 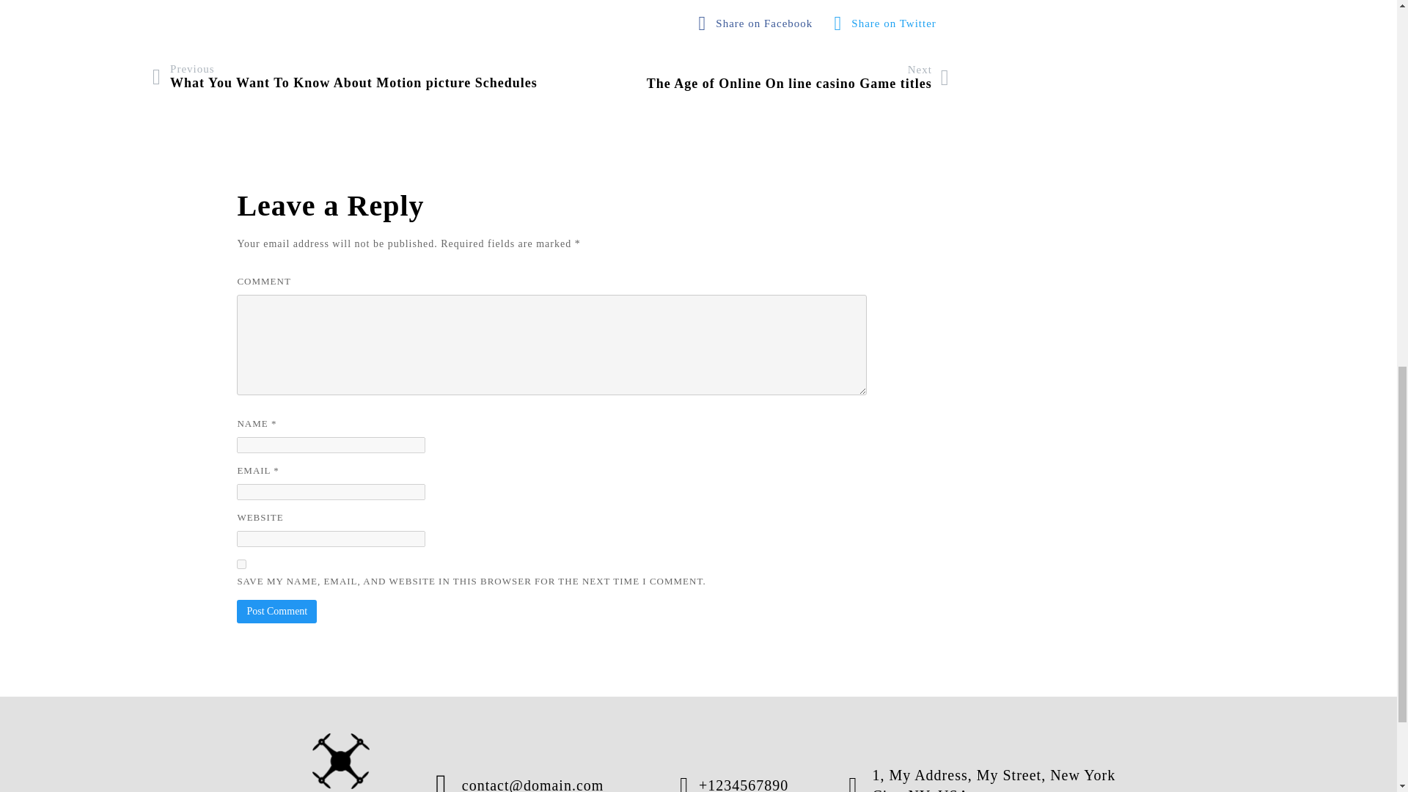 What do you see at coordinates (889, 23) in the screenshot?
I see `Post Comment` at bounding box center [889, 23].